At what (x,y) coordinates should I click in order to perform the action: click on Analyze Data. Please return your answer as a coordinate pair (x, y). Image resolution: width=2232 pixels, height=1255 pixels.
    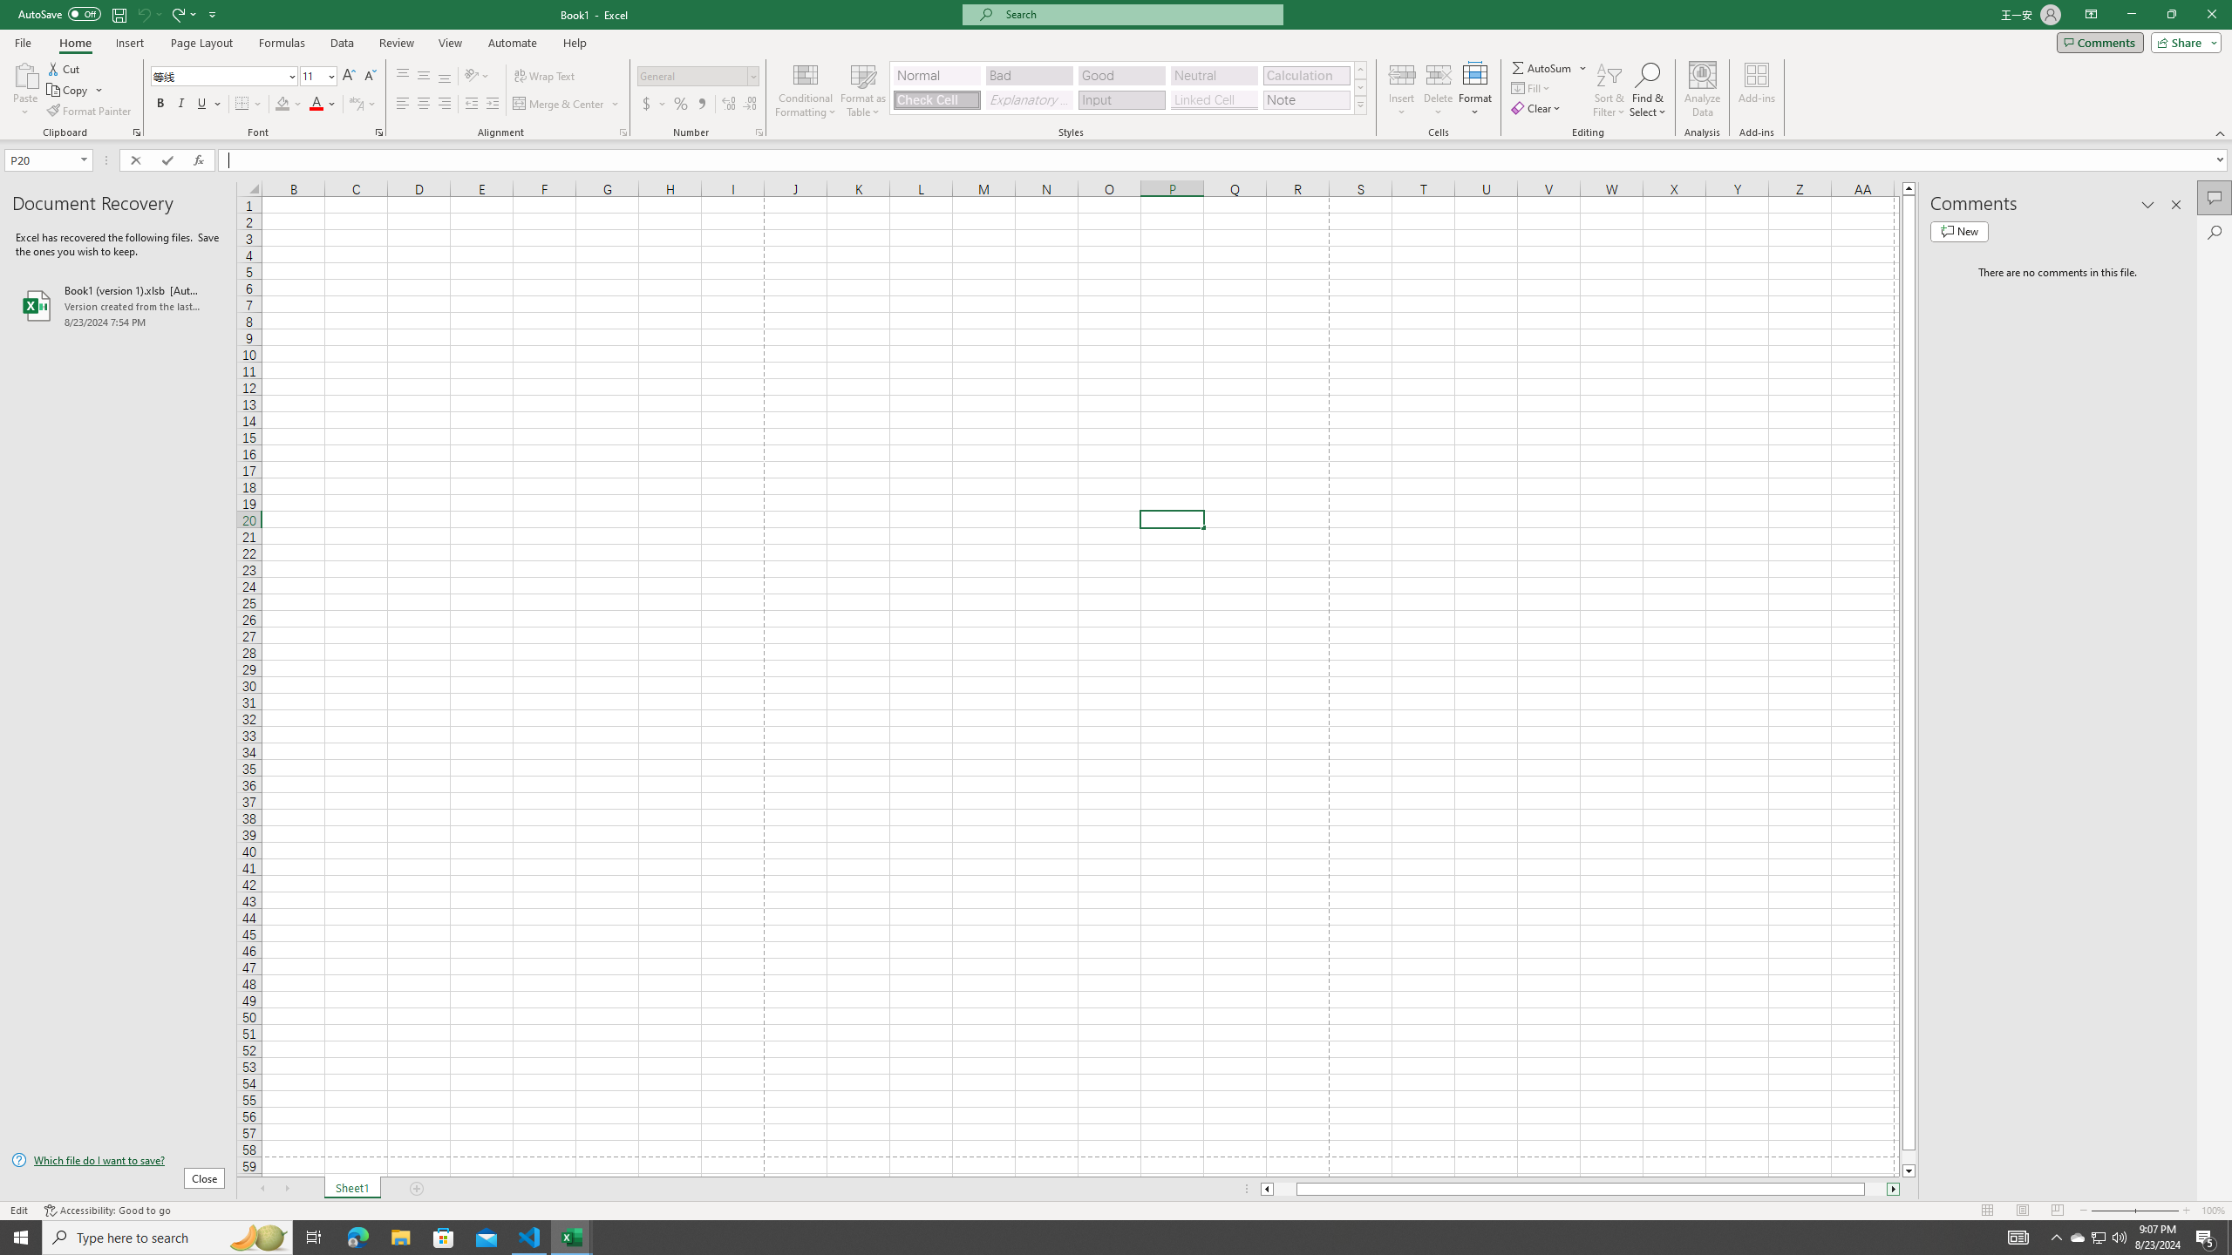
    Looking at the image, I should click on (1703, 90).